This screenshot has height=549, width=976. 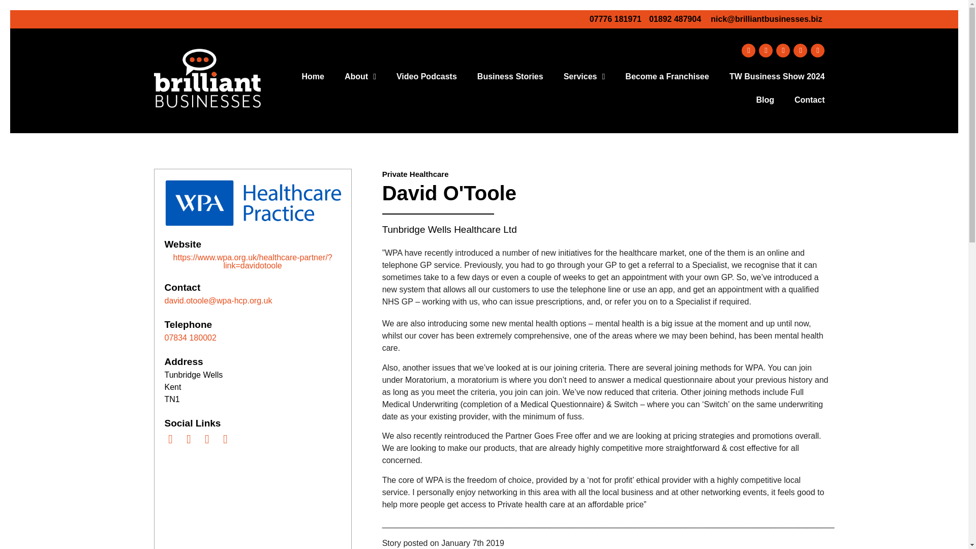 I want to click on TW Business Show 2024, so click(x=777, y=76).